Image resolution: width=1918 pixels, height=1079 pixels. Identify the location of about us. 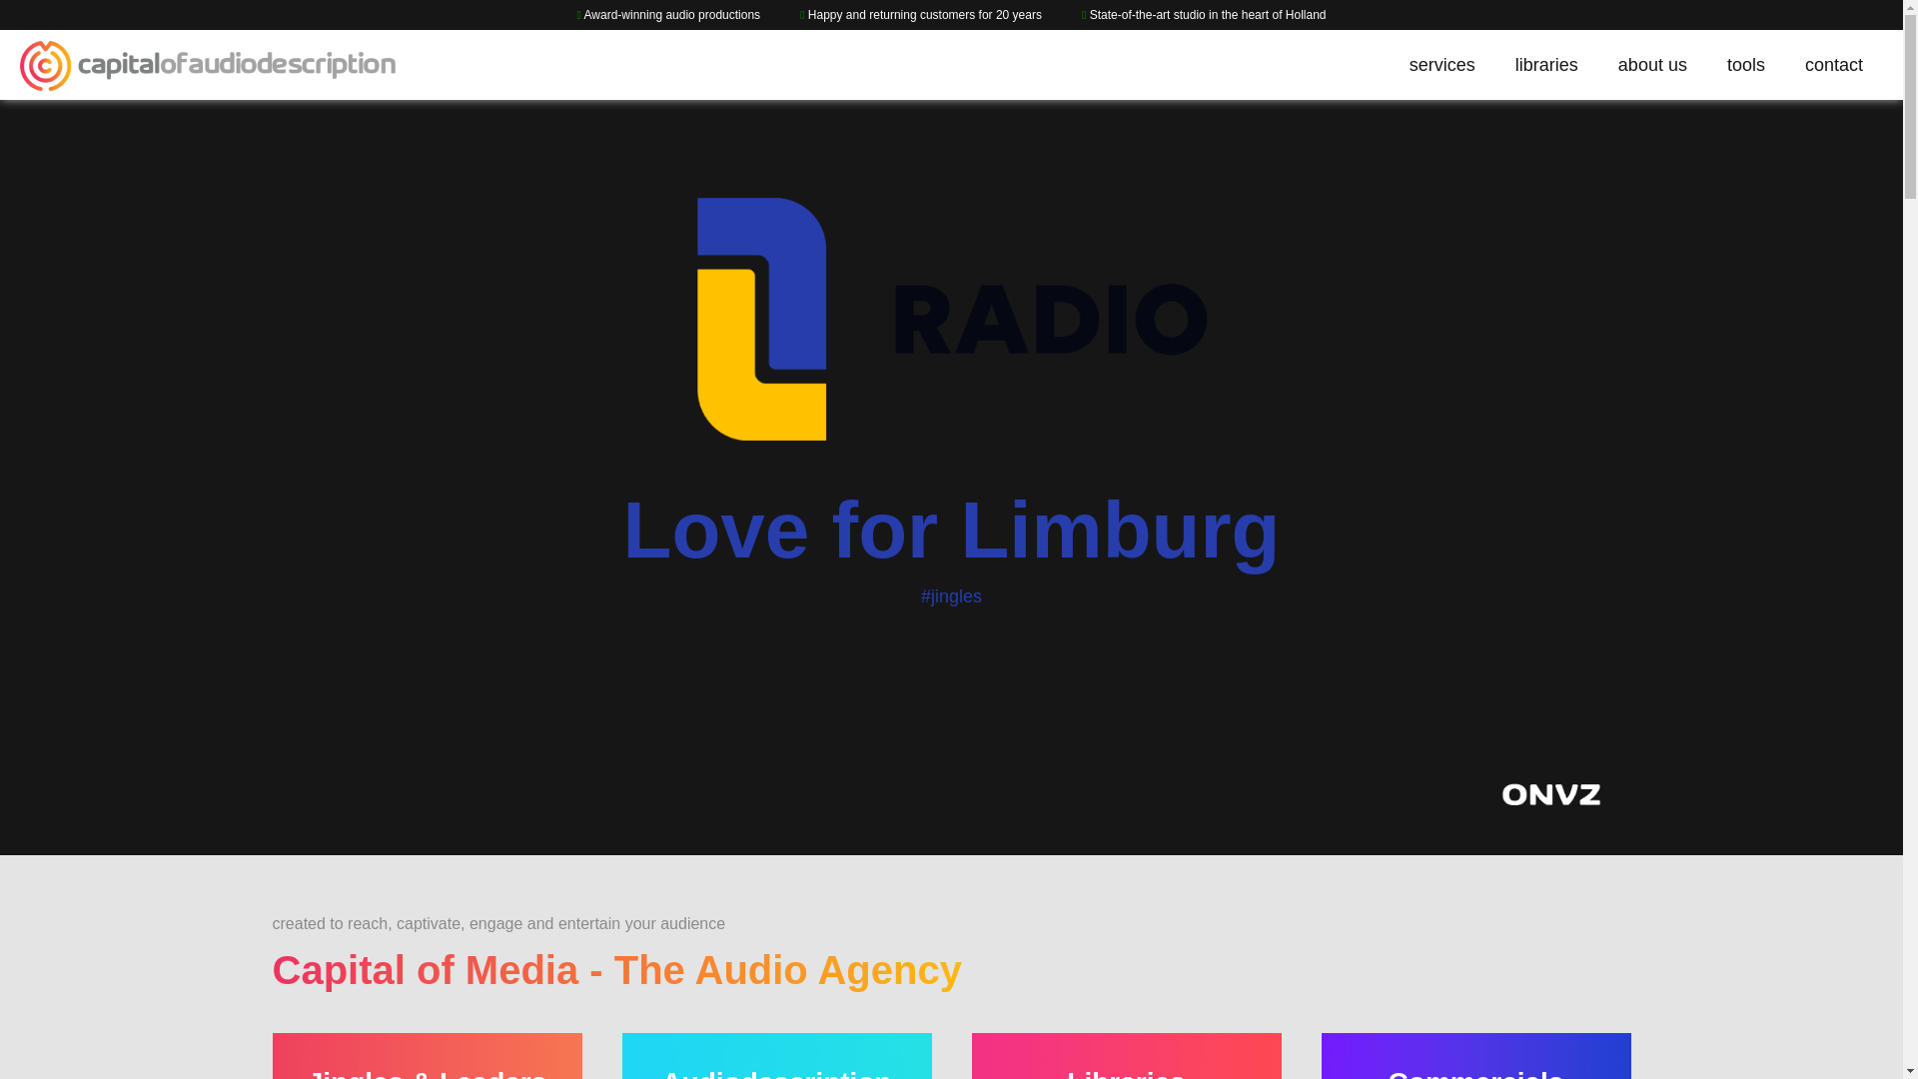
(1652, 66).